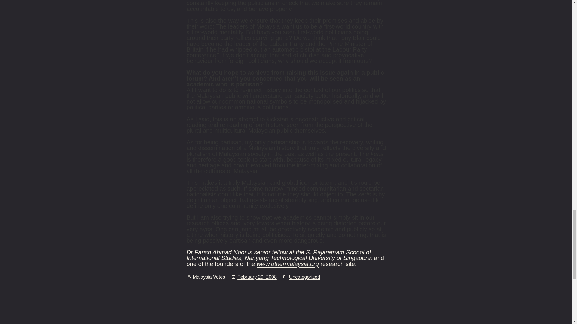 This screenshot has height=324, width=577. What do you see at coordinates (304, 277) in the screenshot?
I see `Uncategorized` at bounding box center [304, 277].